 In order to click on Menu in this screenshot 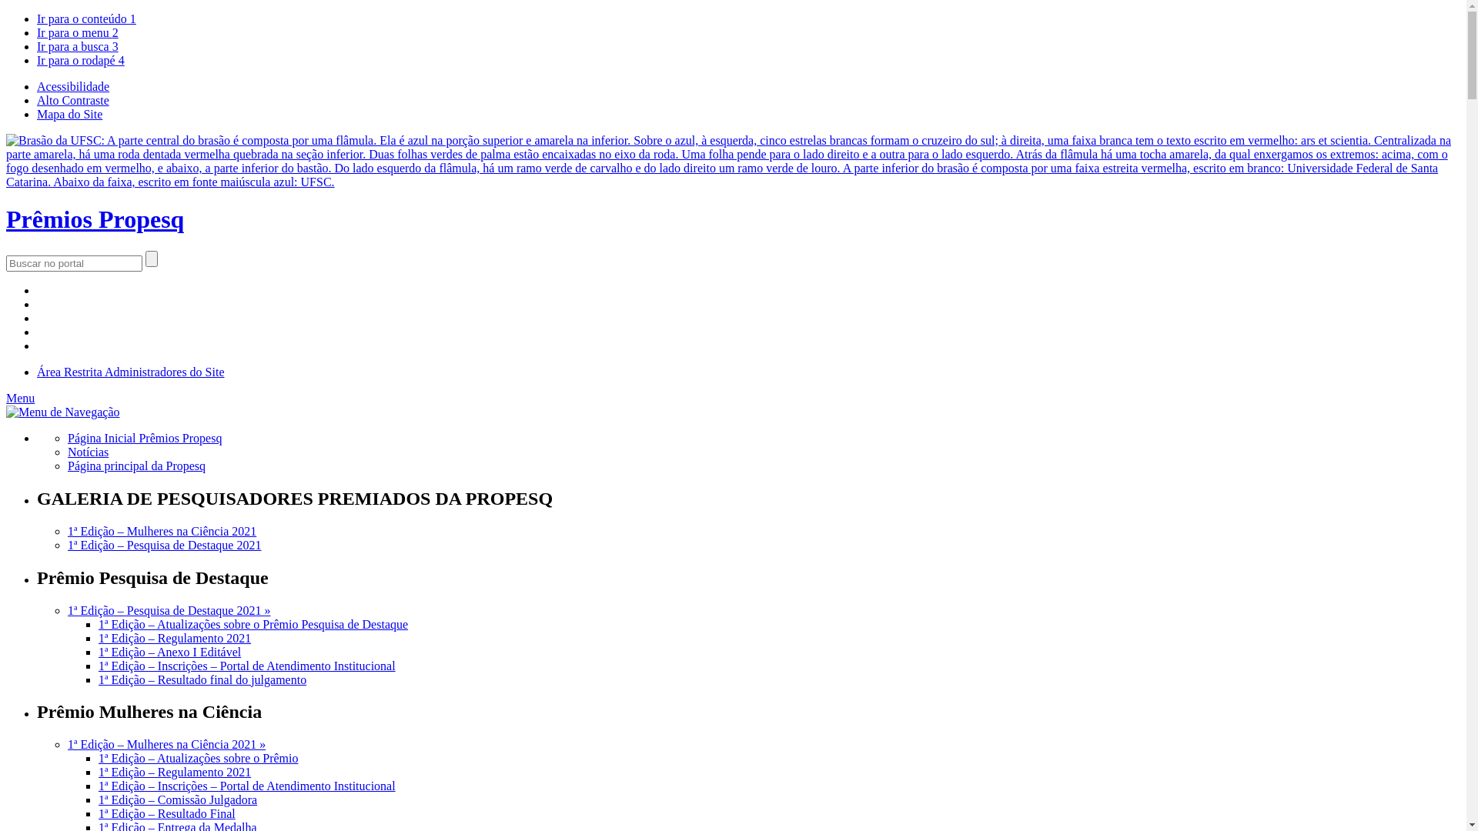, I will do `click(20, 398)`.